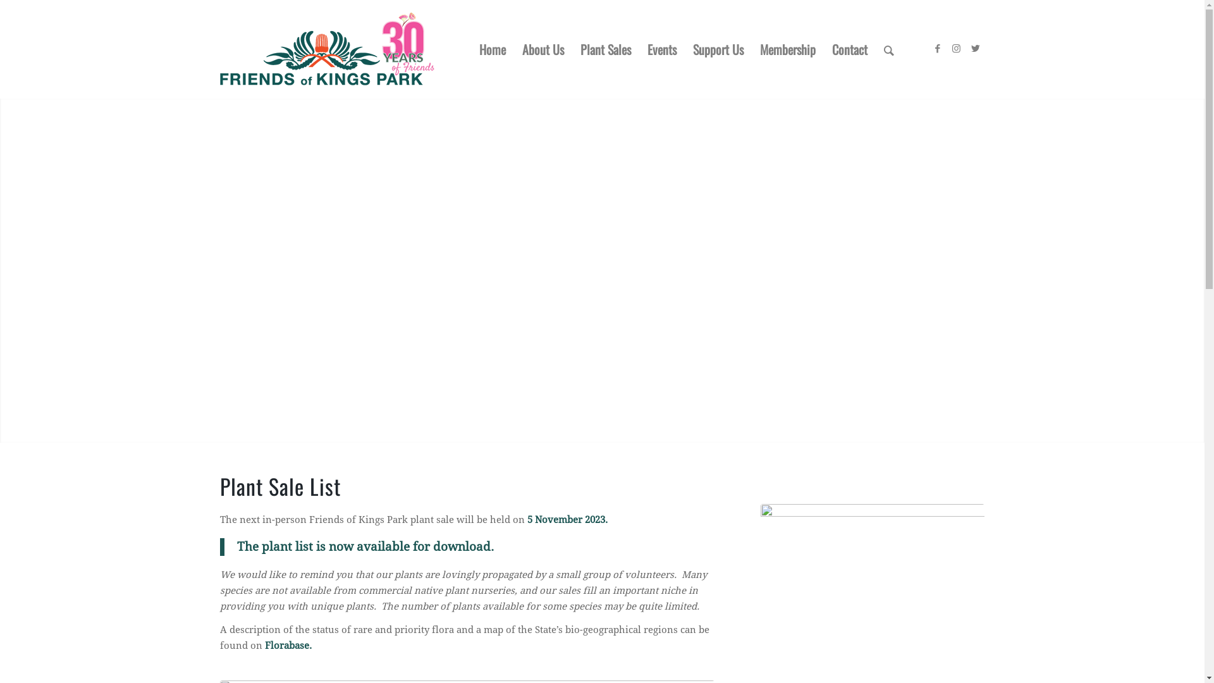 The height and width of the screenshot is (683, 1214). What do you see at coordinates (328, 49) in the screenshot?
I see `FOKP-30-web` at bounding box center [328, 49].